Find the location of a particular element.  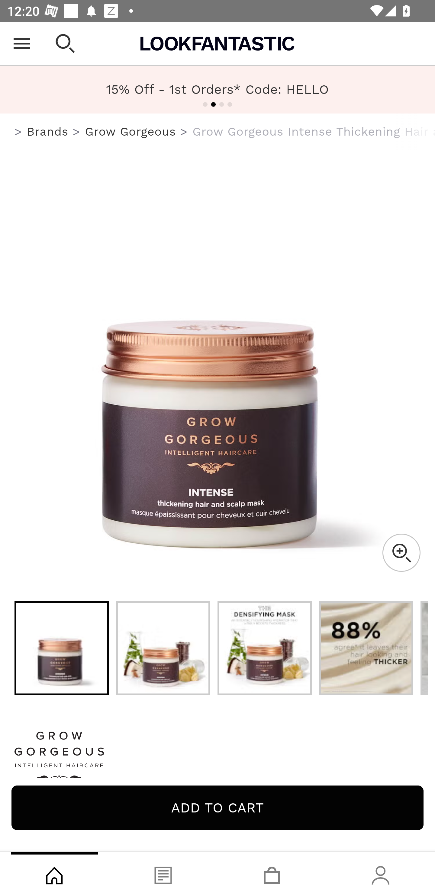

Basket, tab, 3 of 4 is located at coordinates (272, 874).